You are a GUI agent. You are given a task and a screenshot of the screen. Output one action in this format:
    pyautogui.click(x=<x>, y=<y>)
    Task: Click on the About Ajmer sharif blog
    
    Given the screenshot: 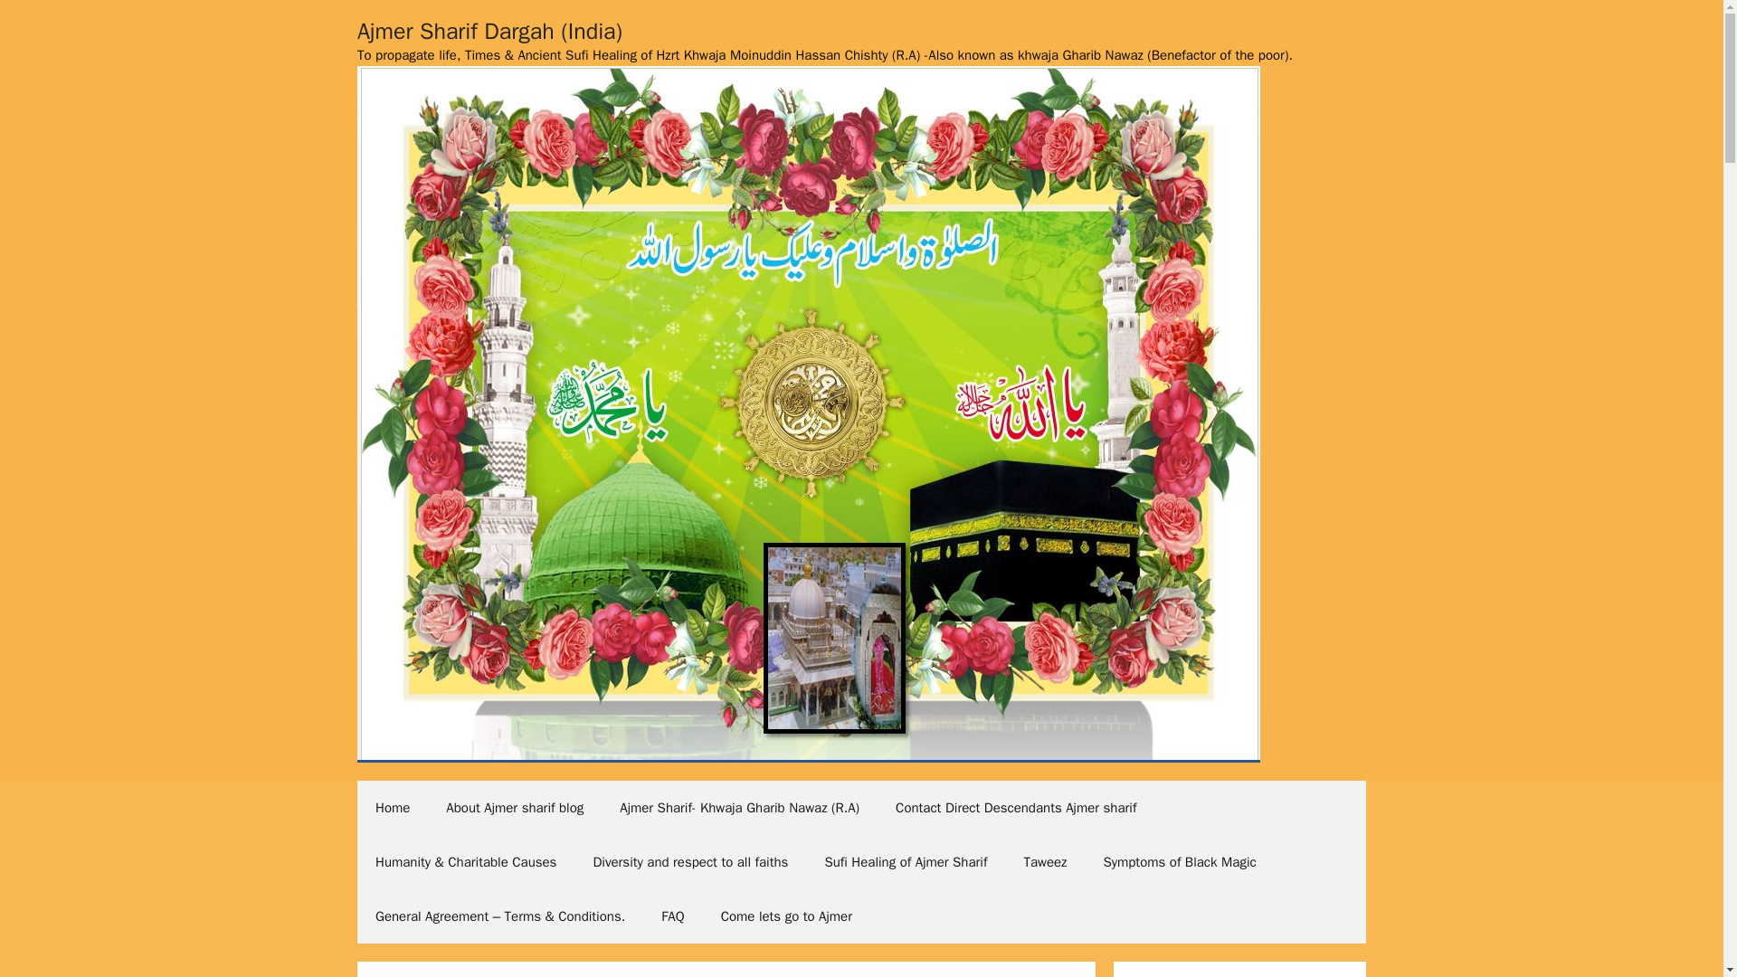 What is the action you would take?
    pyautogui.click(x=514, y=807)
    